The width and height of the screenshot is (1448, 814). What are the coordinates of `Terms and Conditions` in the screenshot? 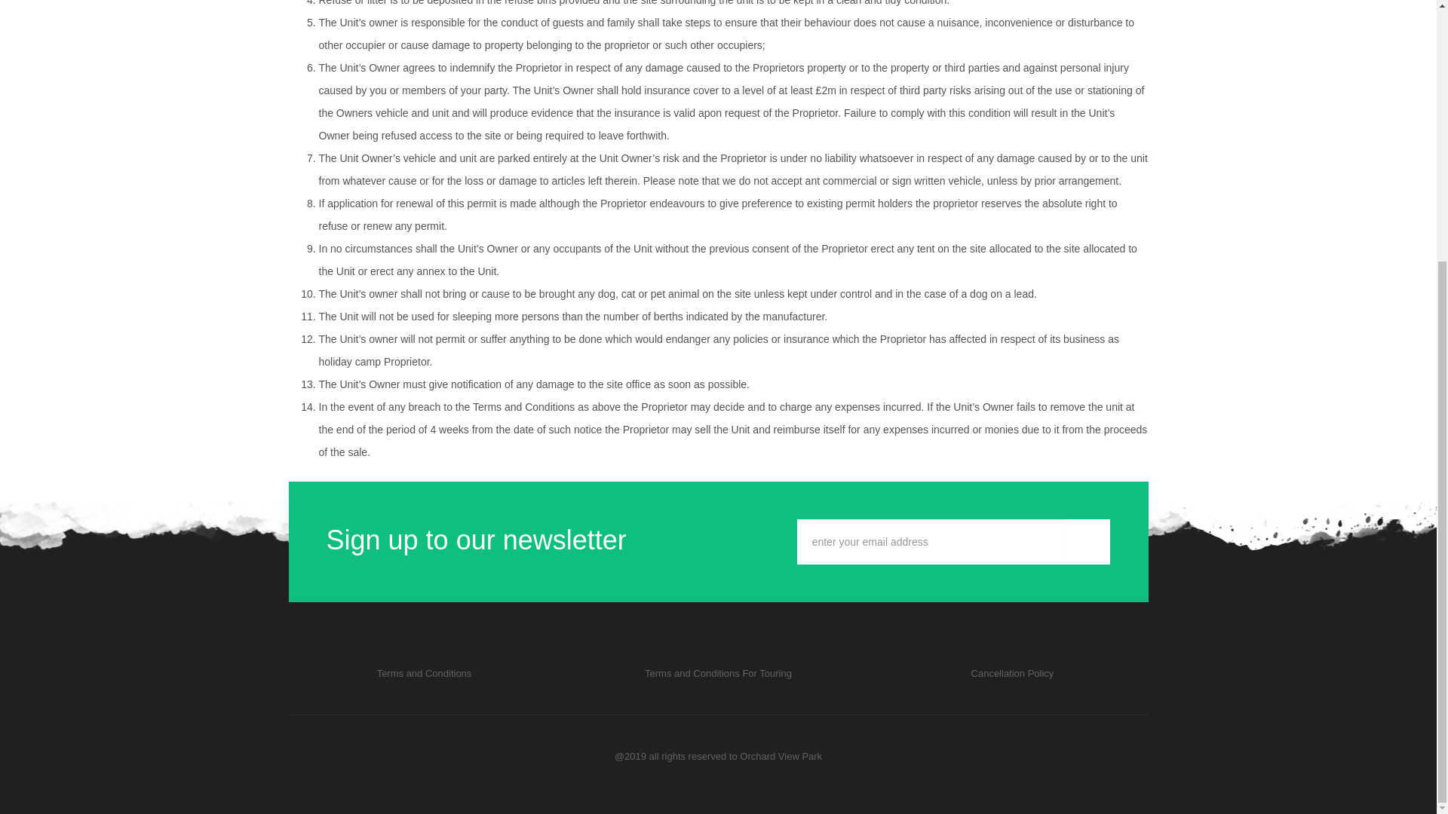 It's located at (424, 672).